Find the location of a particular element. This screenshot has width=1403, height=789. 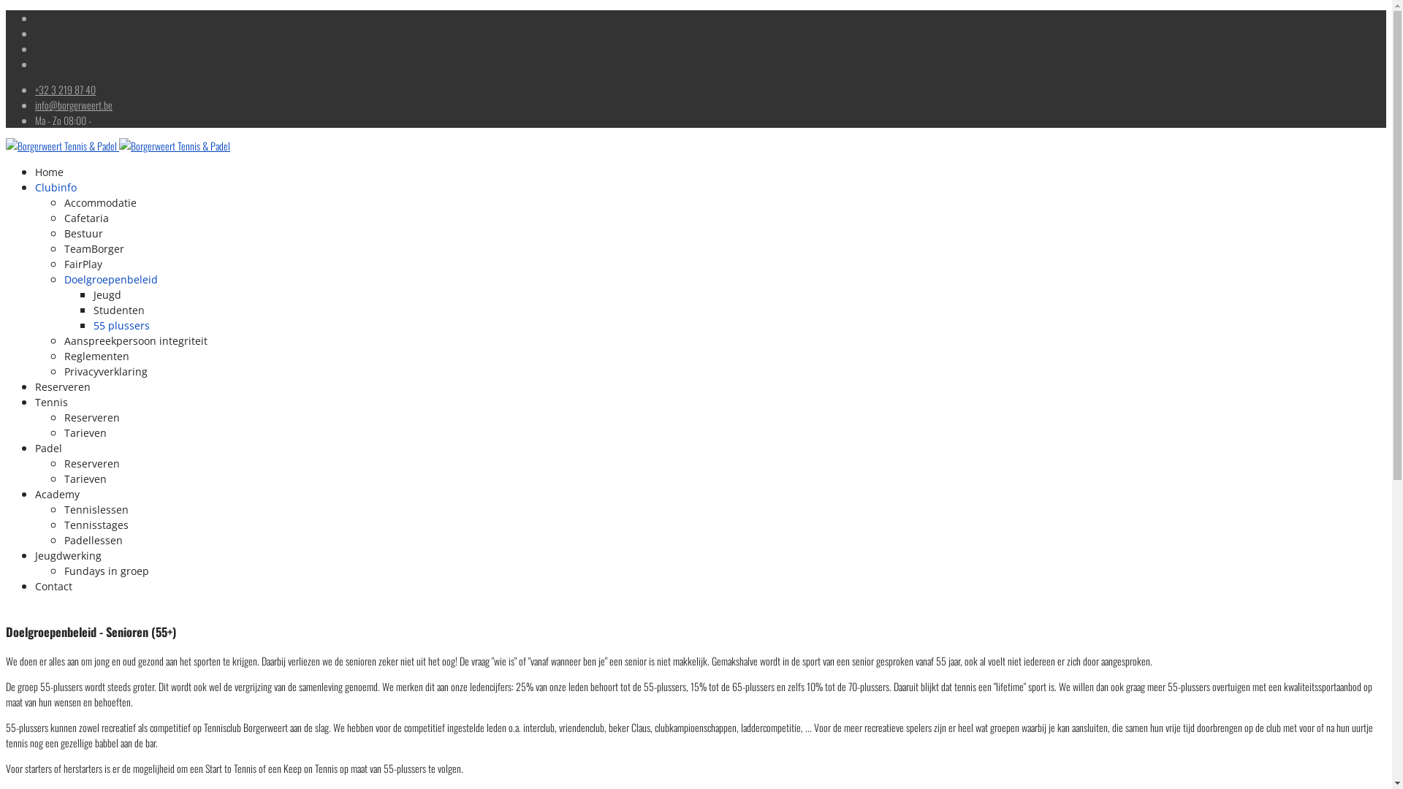

Cafetaria is located at coordinates (86, 218).